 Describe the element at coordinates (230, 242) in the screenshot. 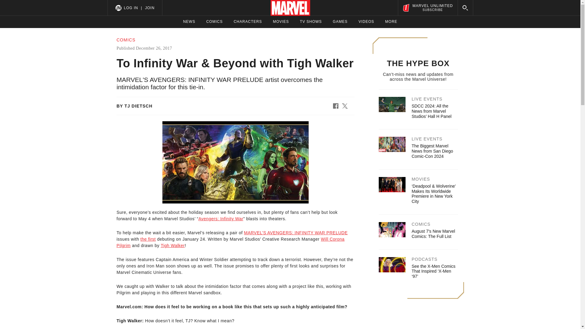

I see `Will Corona Pilgrim` at that location.